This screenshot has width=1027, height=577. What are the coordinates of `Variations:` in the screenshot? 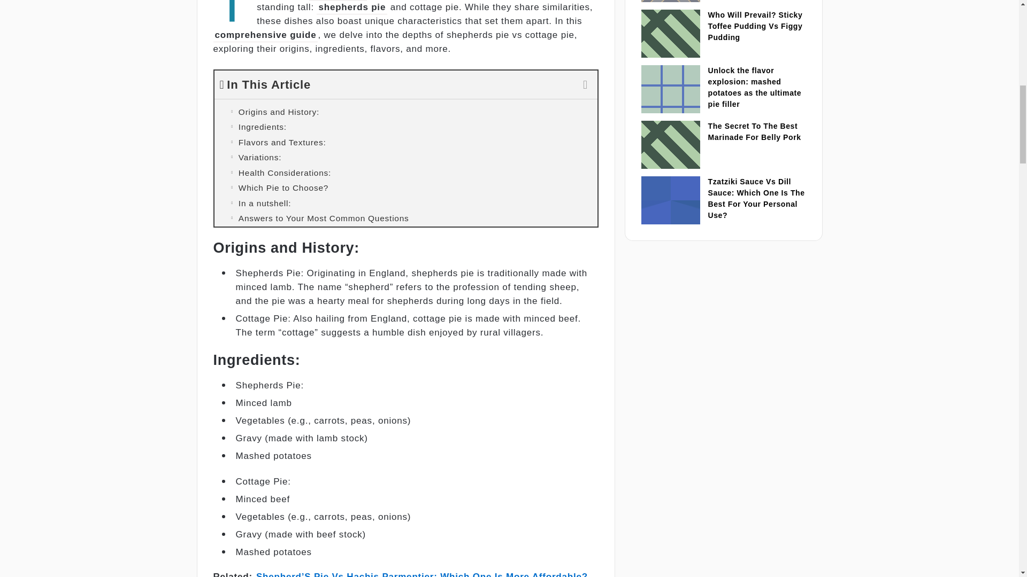 It's located at (405, 157).